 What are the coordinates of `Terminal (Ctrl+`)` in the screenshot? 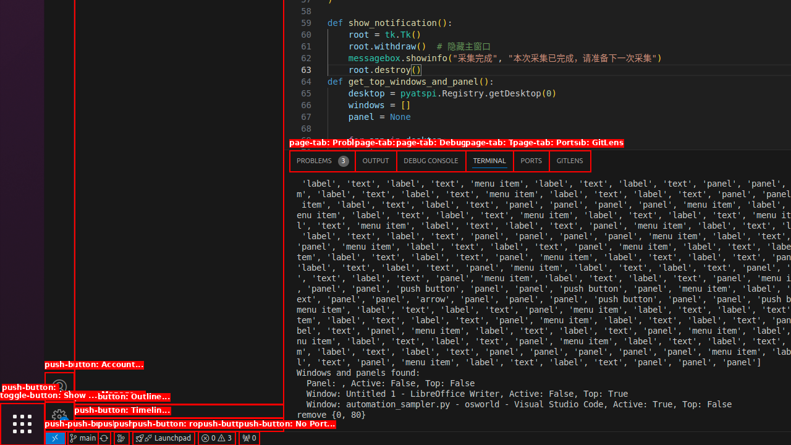 It's located at (489, 161).